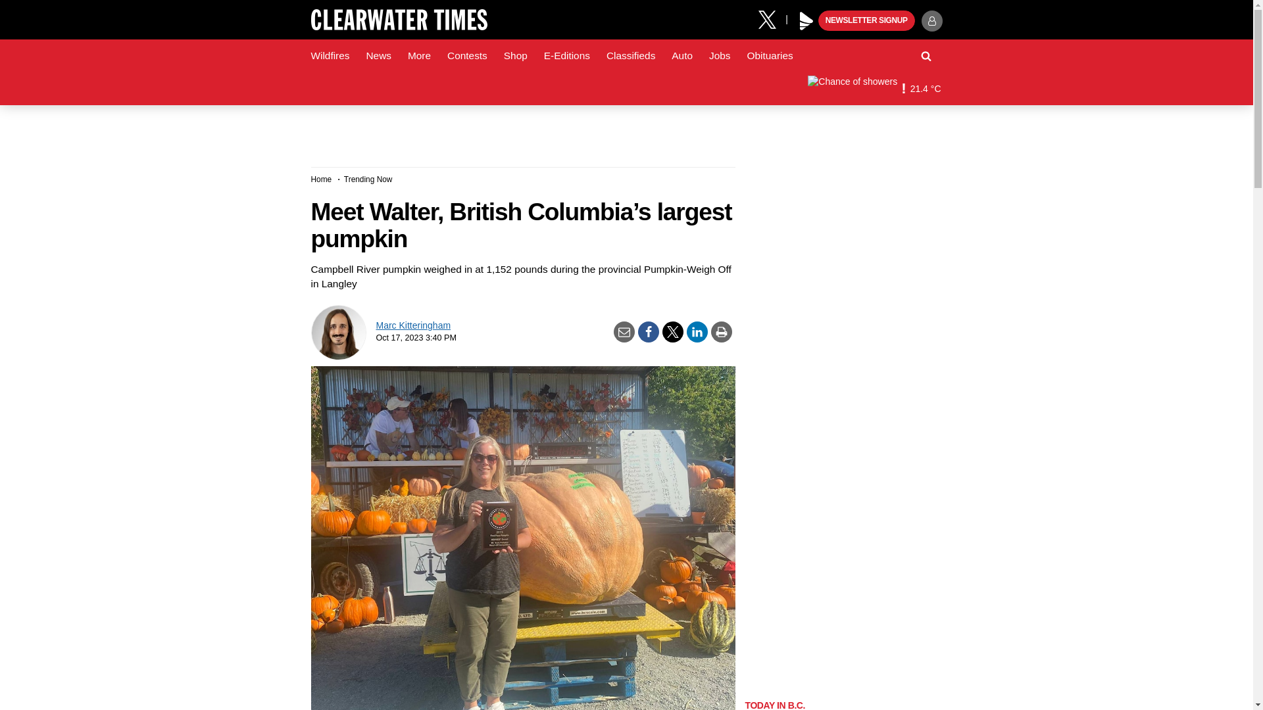  I want to click on Wildfires, so click(330, 56).